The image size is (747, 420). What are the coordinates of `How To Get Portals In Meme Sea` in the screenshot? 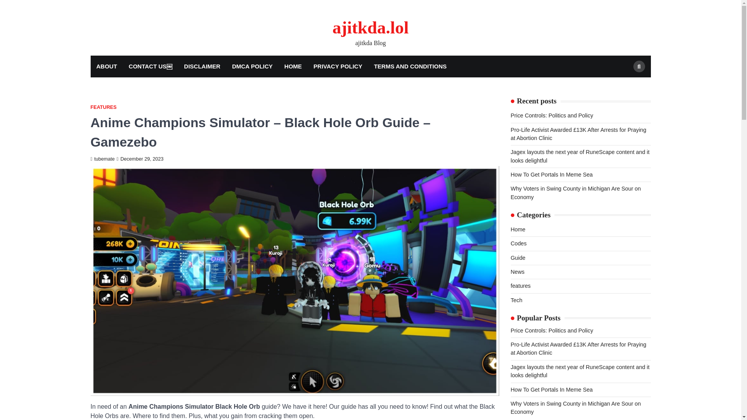 It's located at (551, 389).